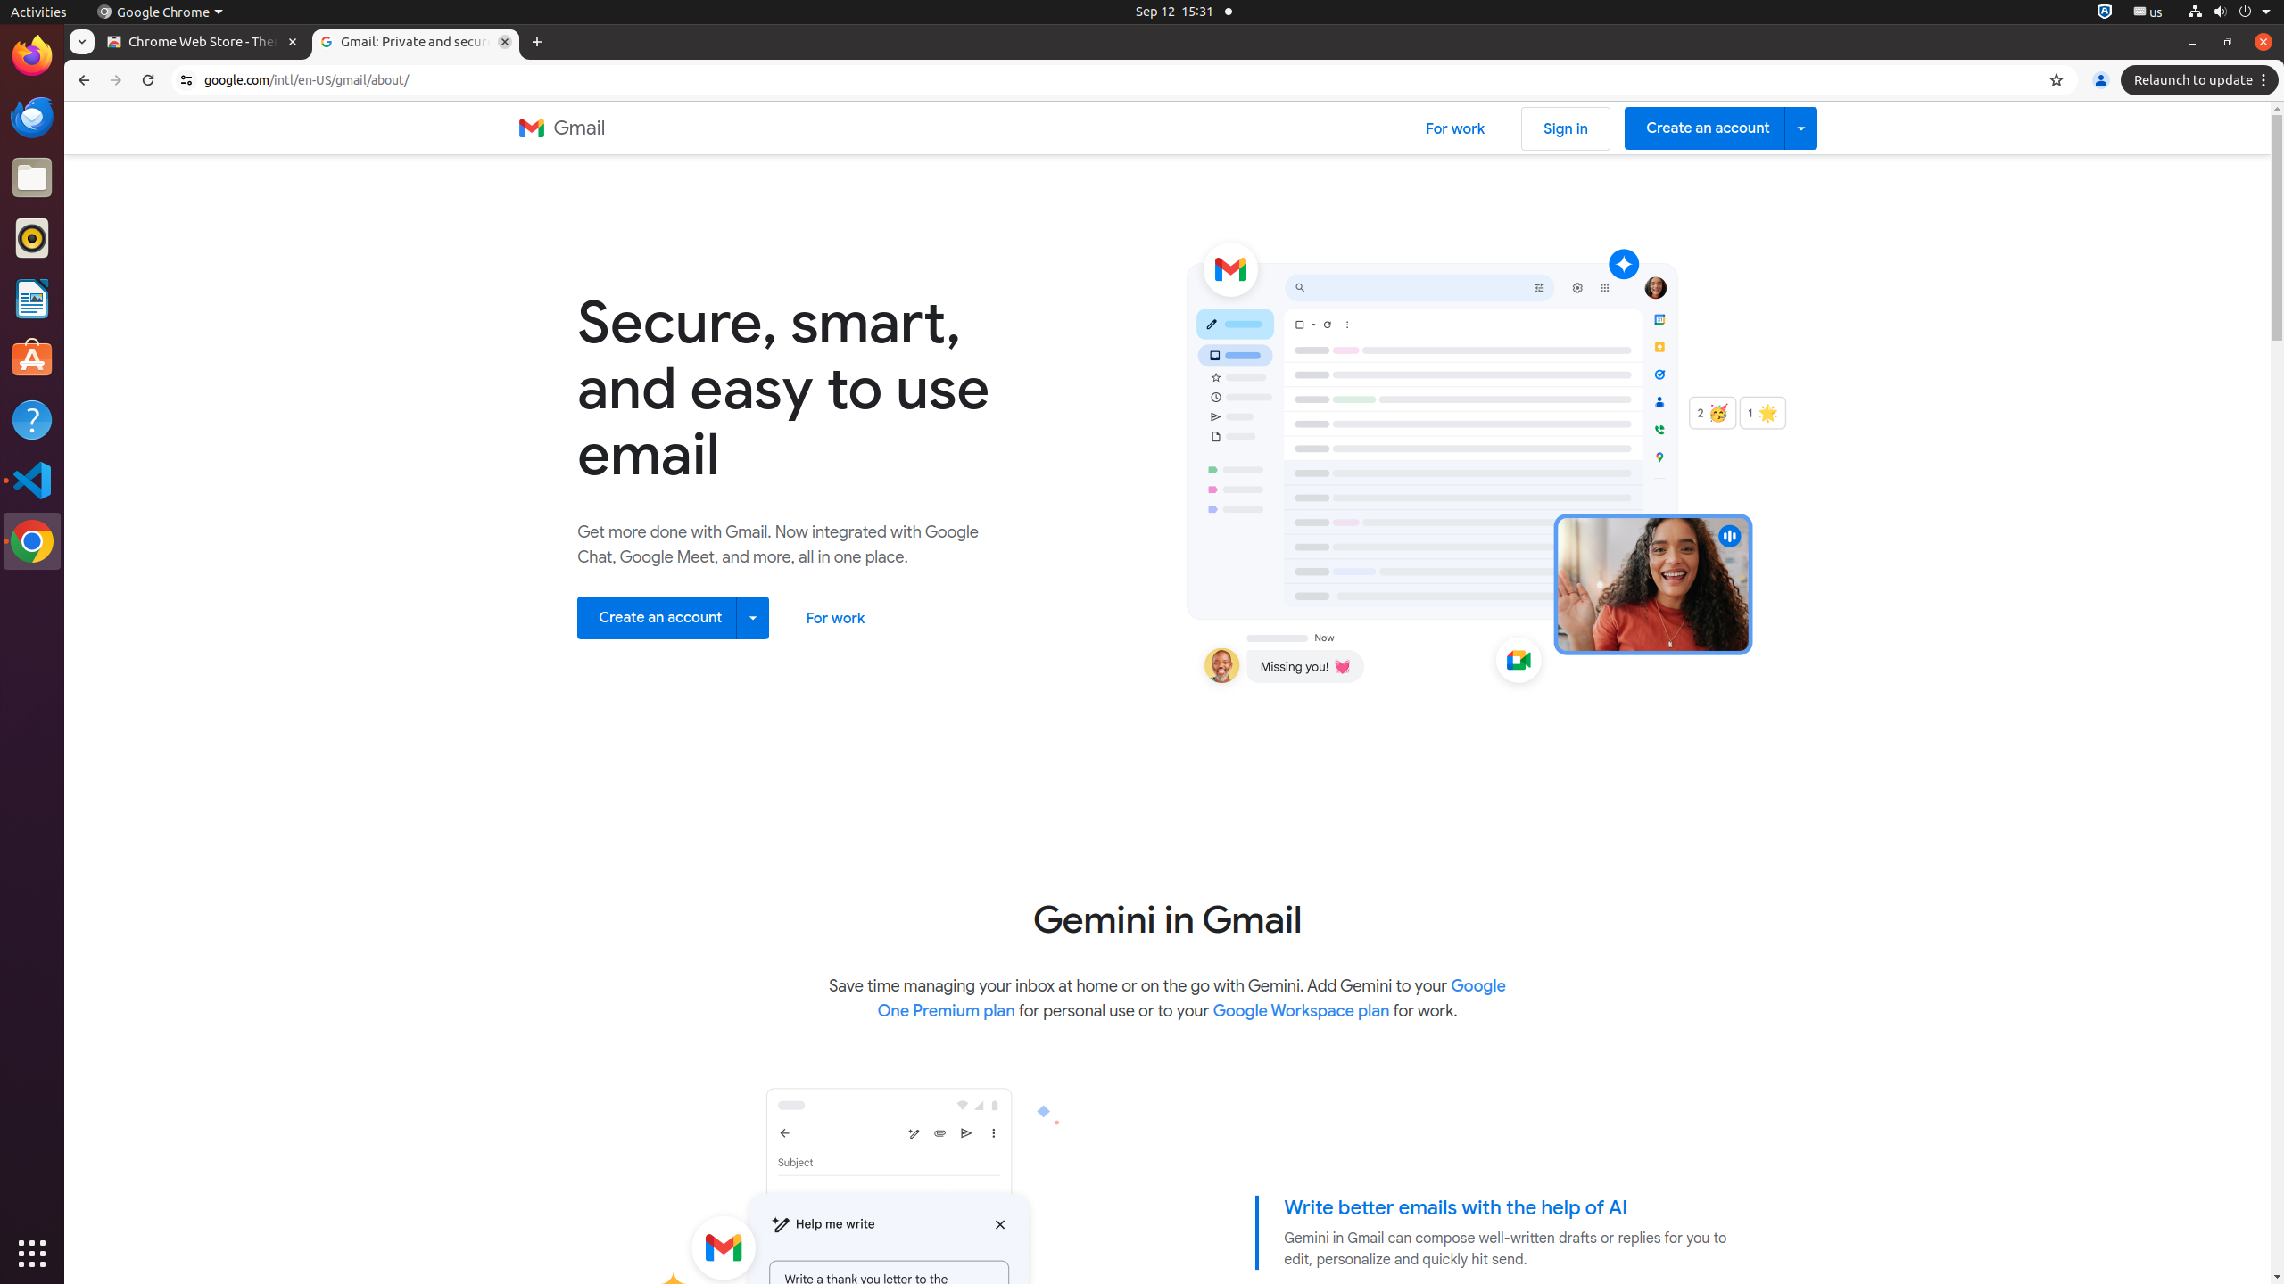 Image resolution: width=2284 pixels, height=1284 pixels. What do you see at coordinates (416, 43) in the screenshot?
I see `Gmail: Private and secure email at no cost | Google Workspace - Memory usage - 111 MB` at bounding box center [416, 43].